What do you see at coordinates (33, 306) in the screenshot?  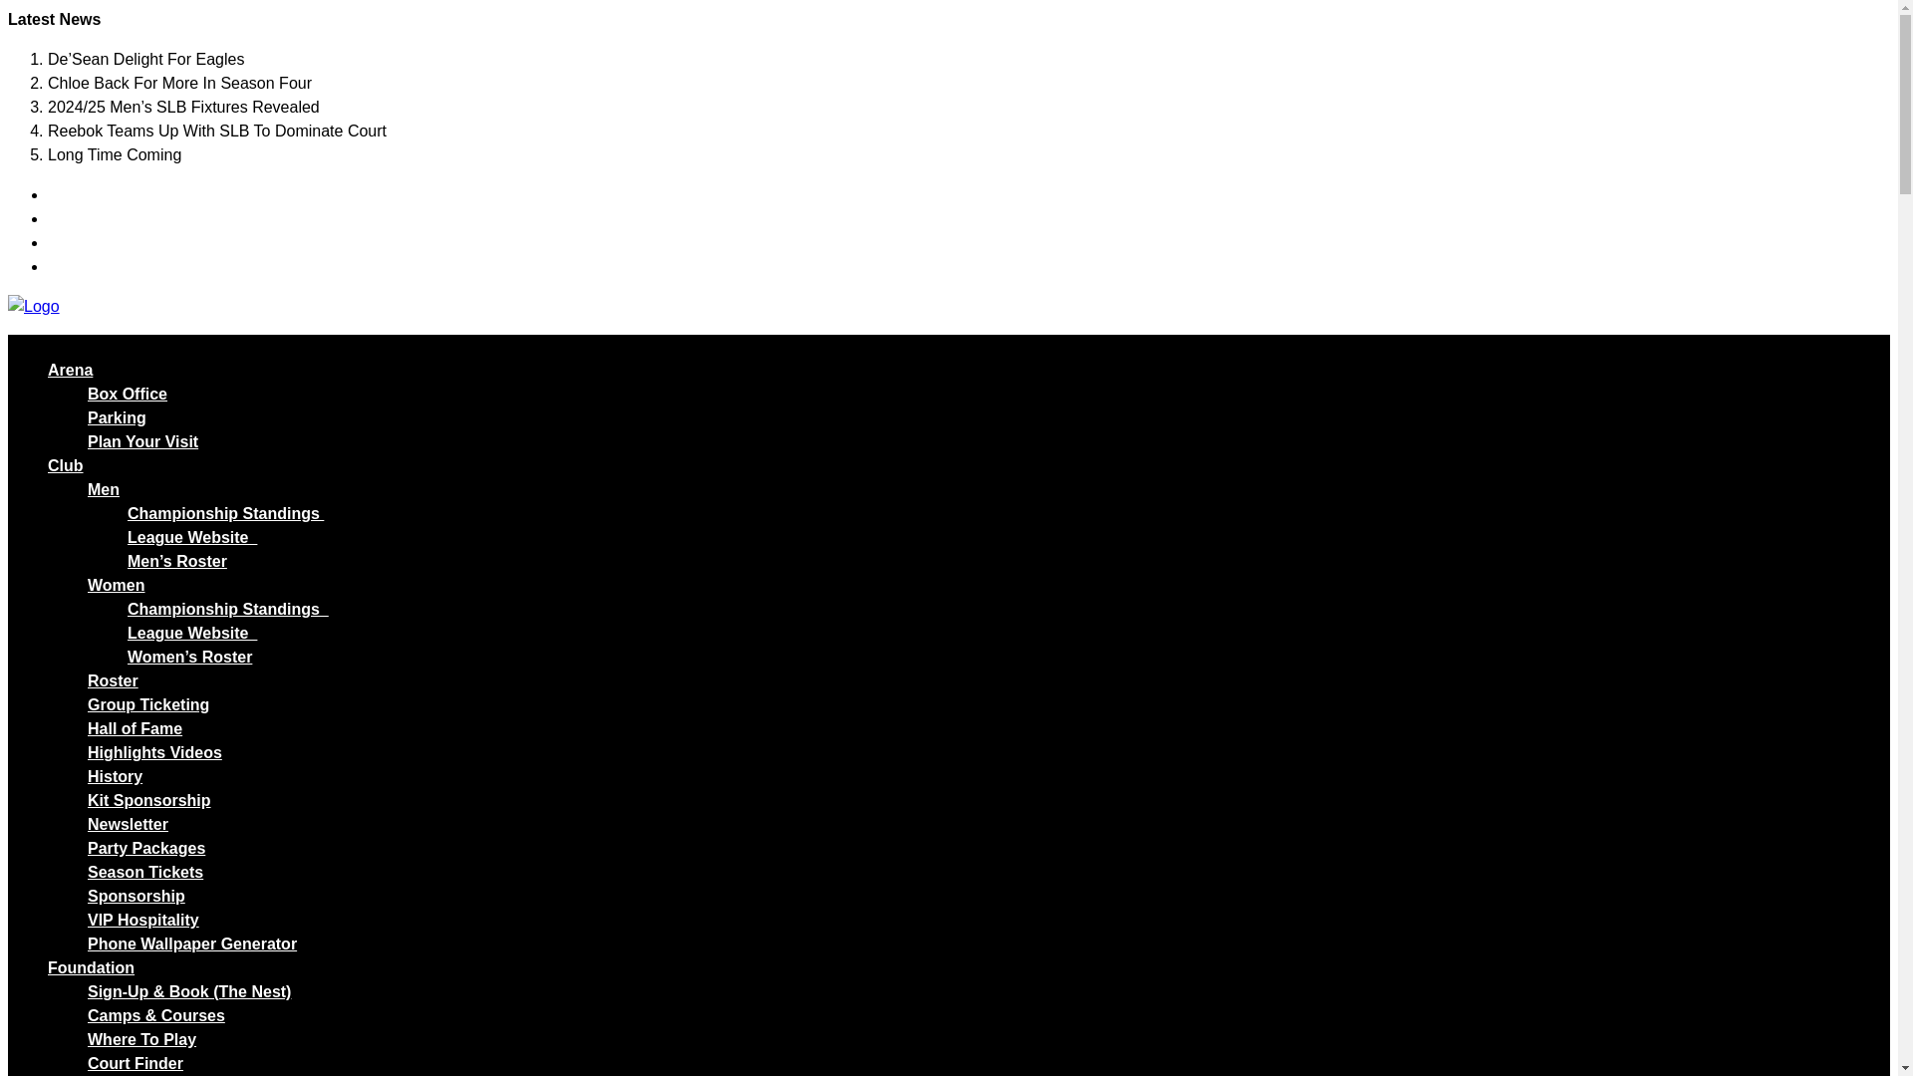 I see `Home` at bounding box center [33, 306].